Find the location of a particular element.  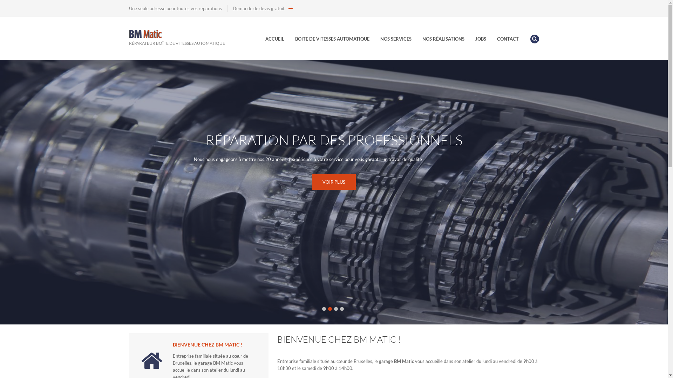

CONTACT is located at coordinates (513, 39).